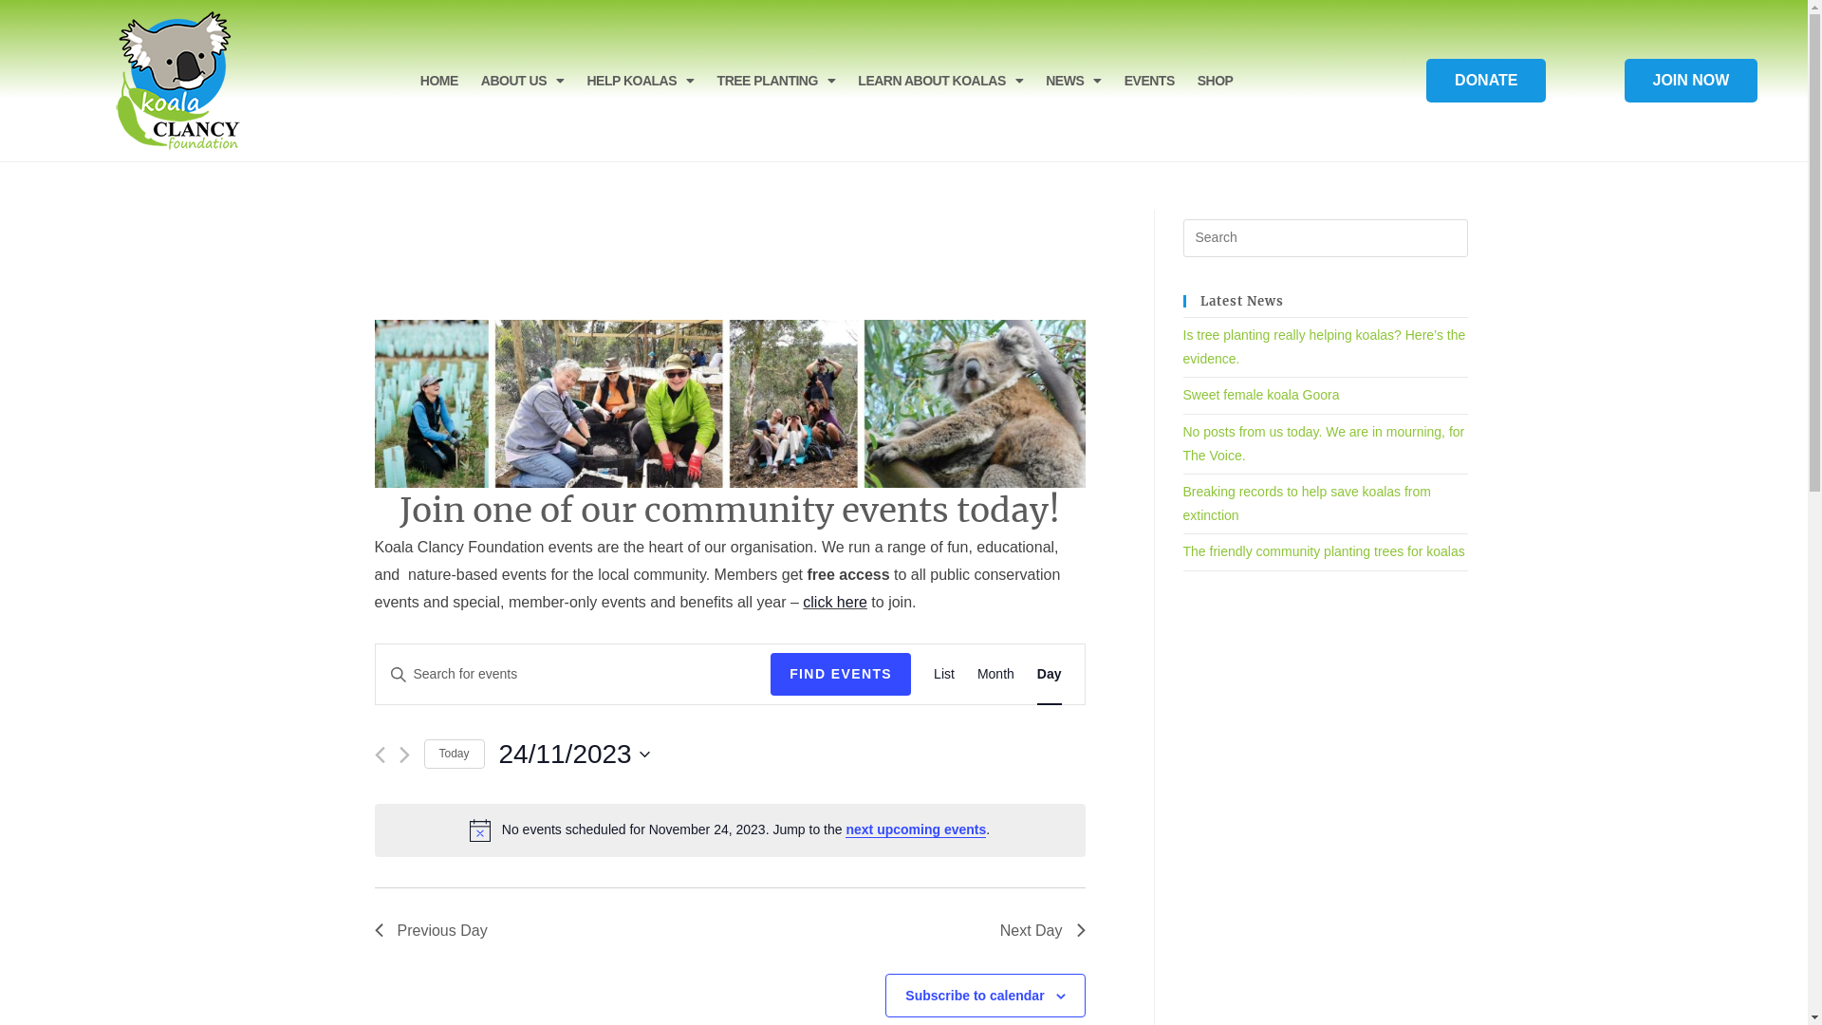 The height and width of the screenshot is (1025, 1822). Describe the element at coordinates (943, 674) in the screenshot. I see `List` at that location.